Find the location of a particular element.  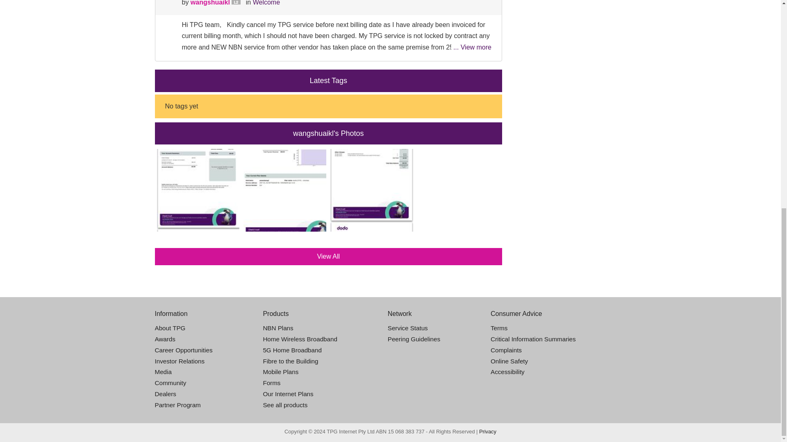

1115008852.jpg is located at coordinates (372, 190).